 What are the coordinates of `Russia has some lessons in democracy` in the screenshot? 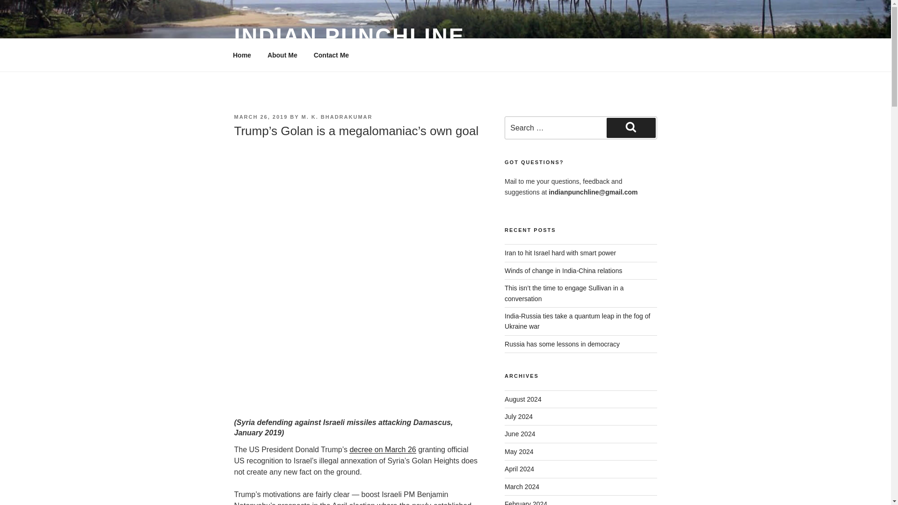 It's located at (562, 344).